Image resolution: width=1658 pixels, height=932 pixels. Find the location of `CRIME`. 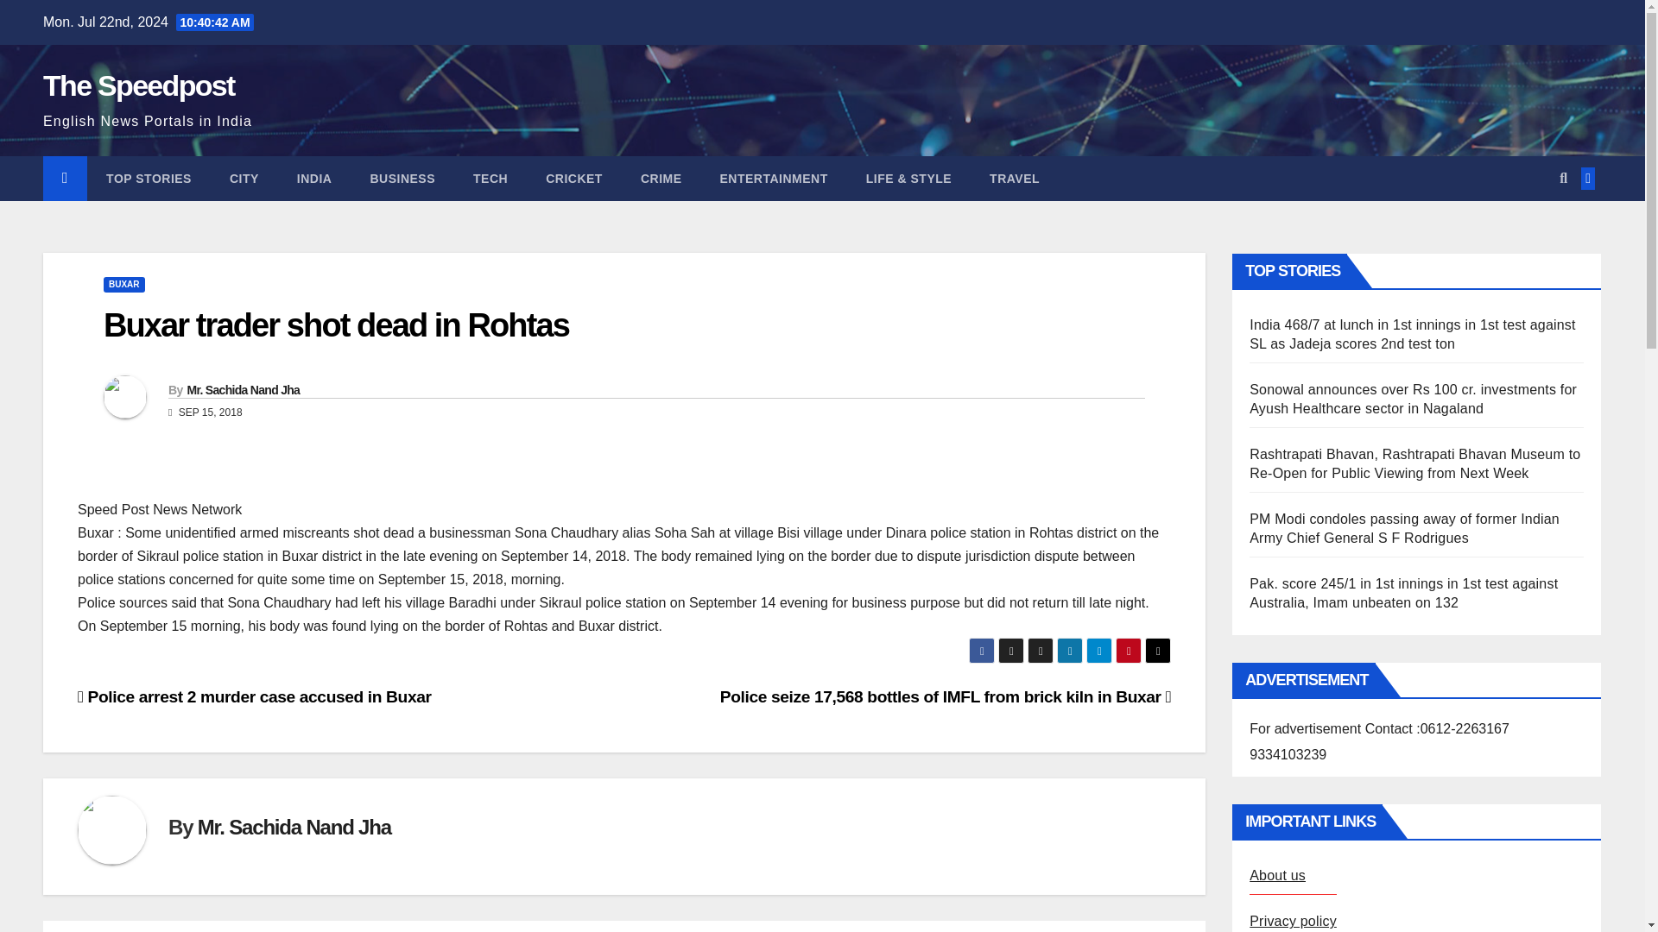

CRIME is located at coordinates (661, 179).